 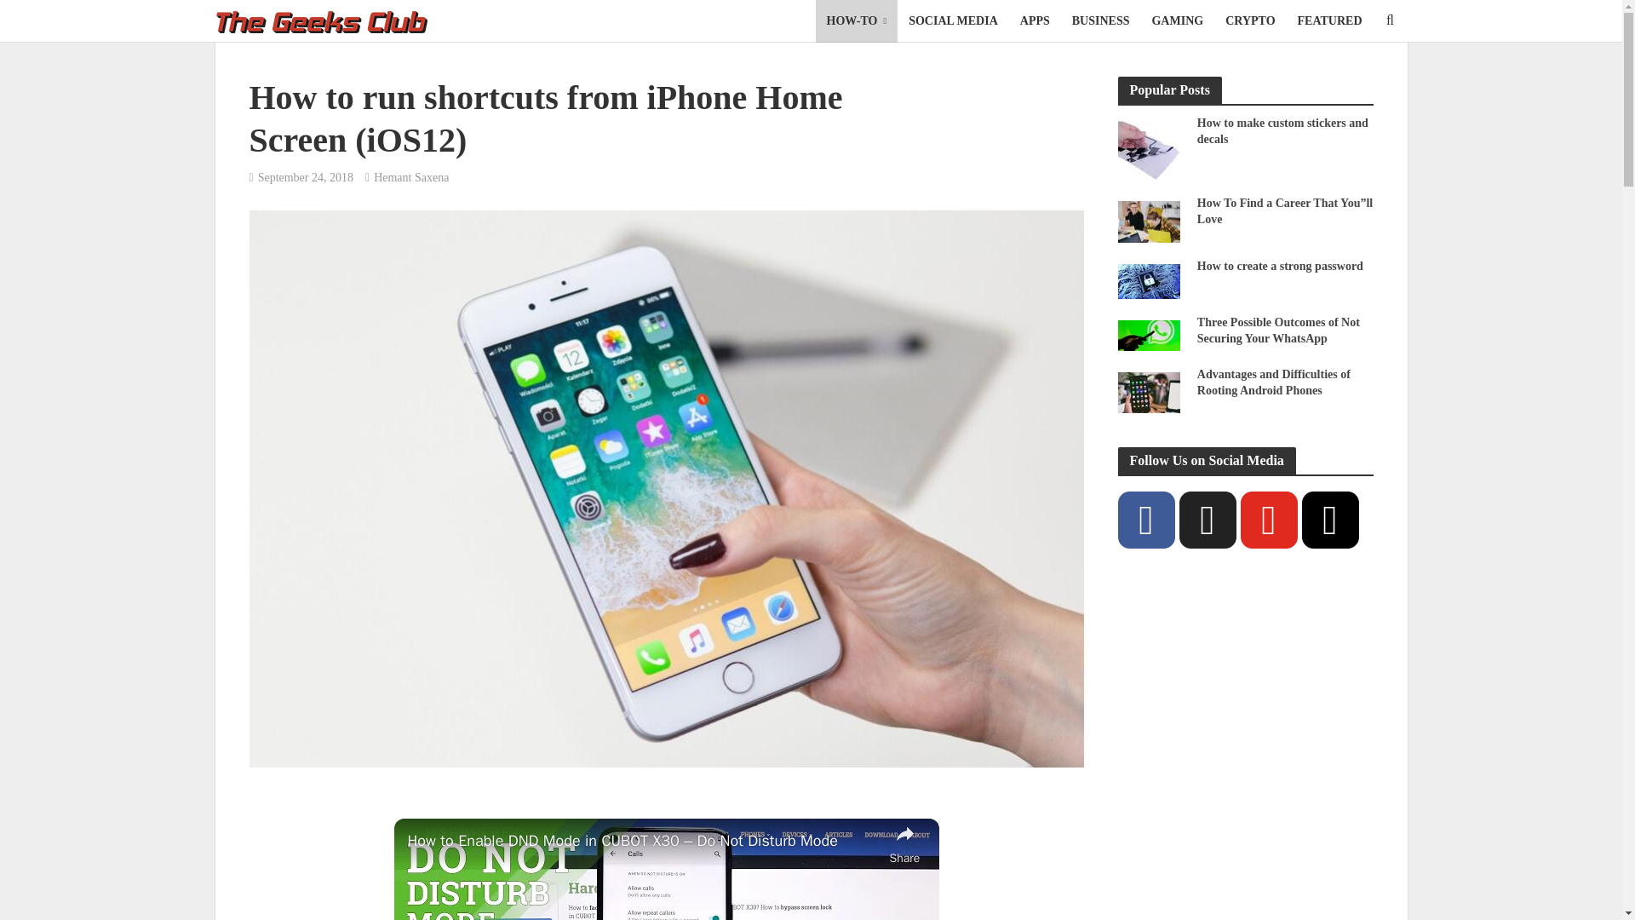 What do you see at coordinates (1148, 148) in the screenshot?
I see `How to make custom stickers and decals` at bounding box center [1148, 148].